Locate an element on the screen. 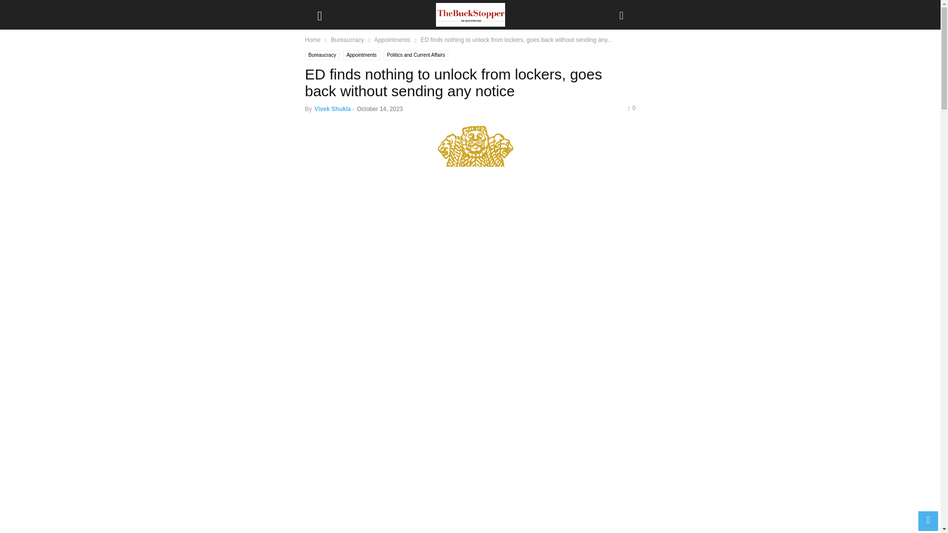  Appointments is located at coordinates (361, 55).